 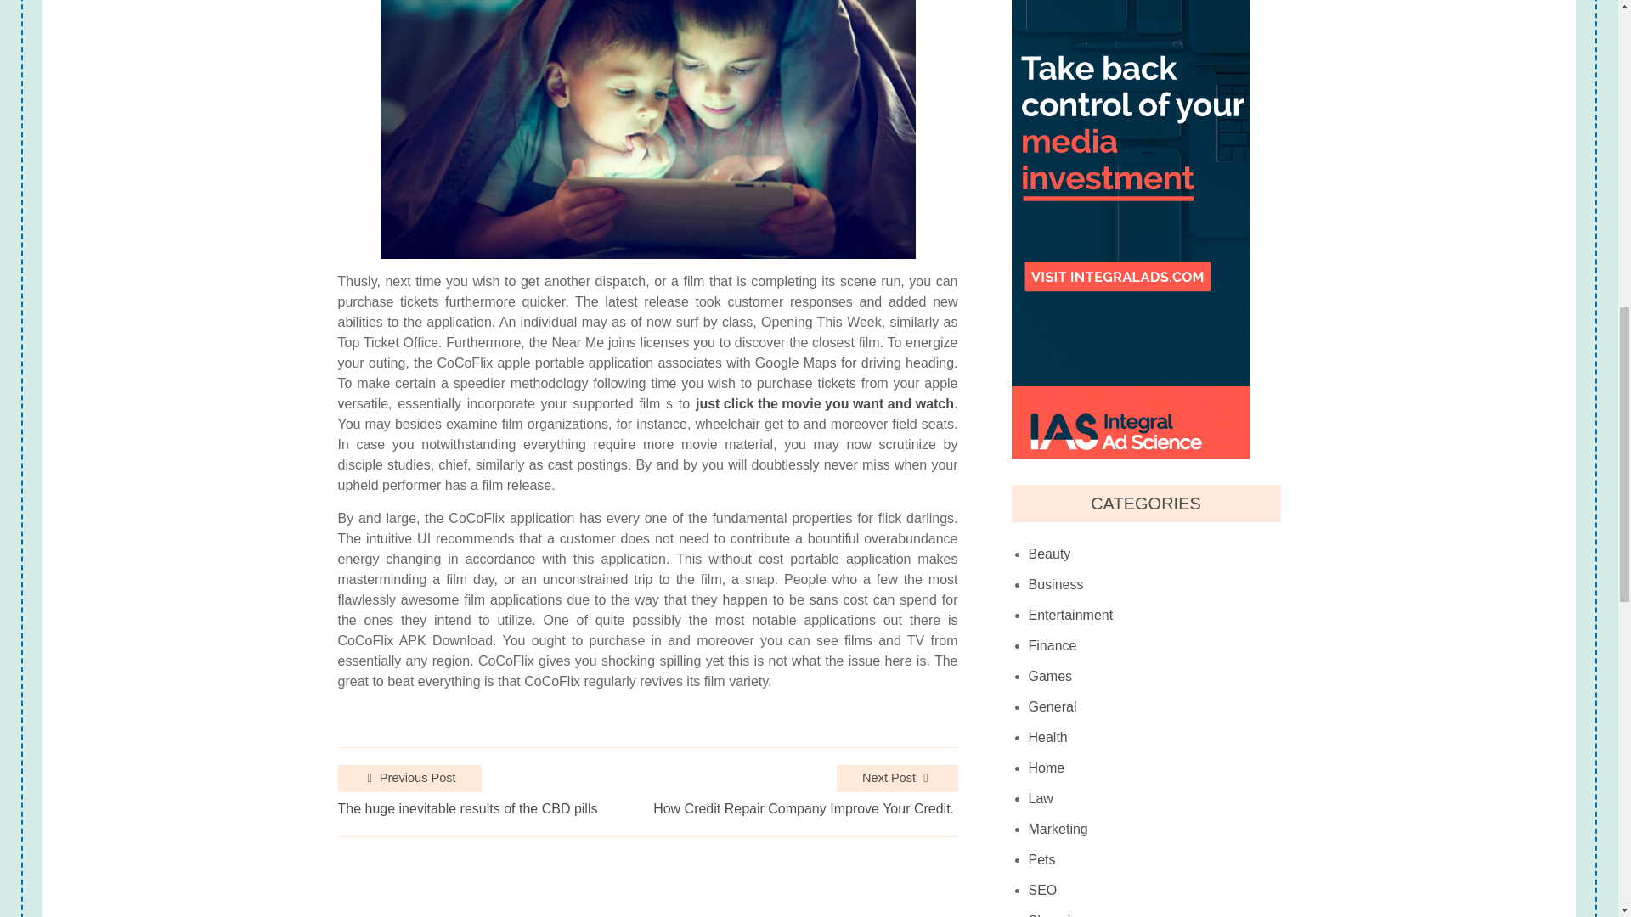 What do you see at coordinates (1053, 707) in the screenshot?
I see `General` at bounding box center [1053, 707].